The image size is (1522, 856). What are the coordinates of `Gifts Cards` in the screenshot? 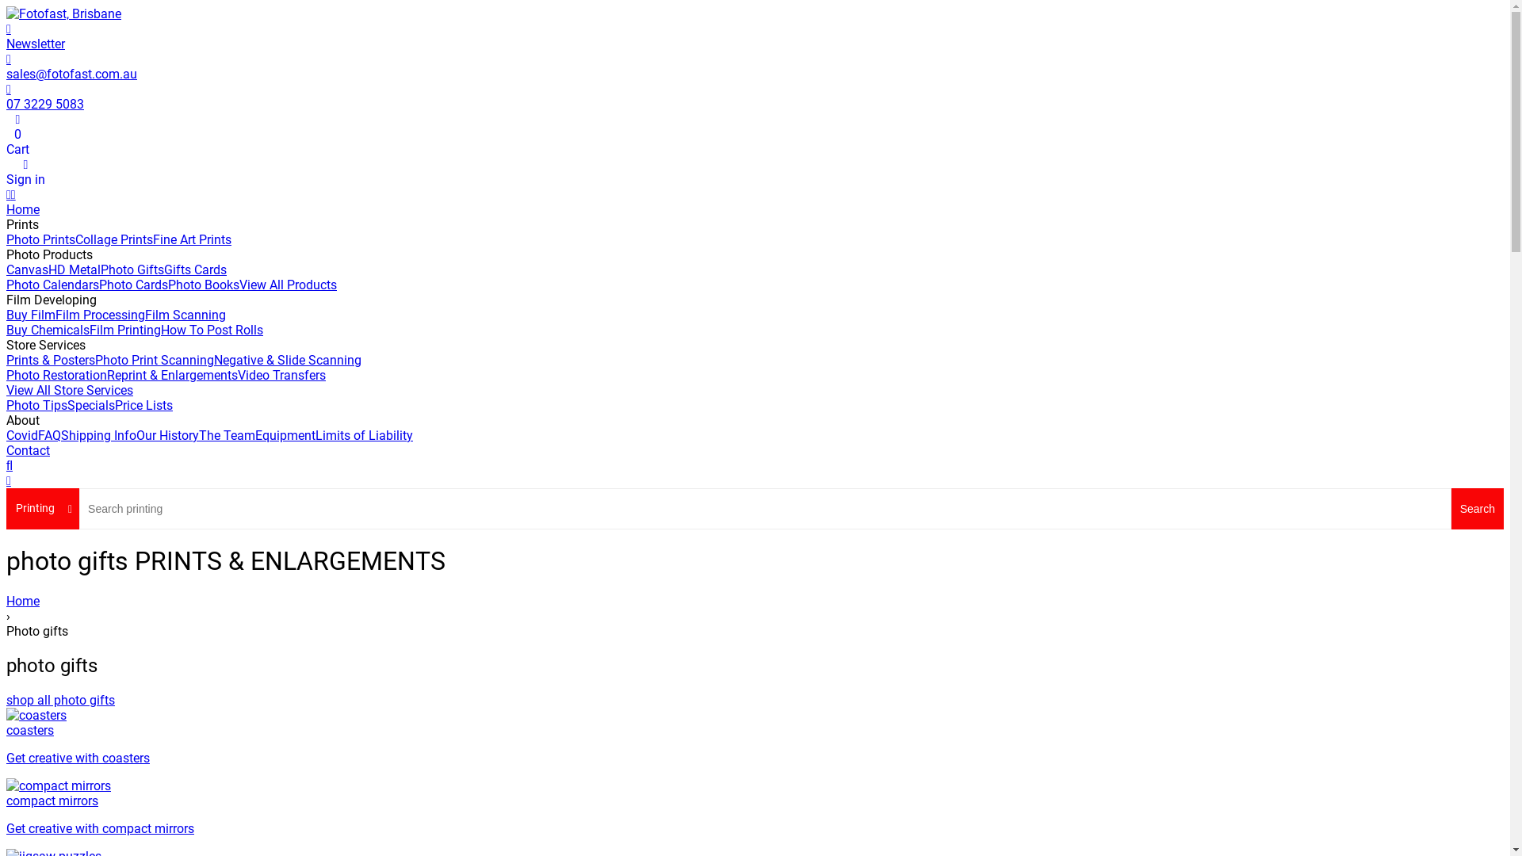 It's located at (195, 269).